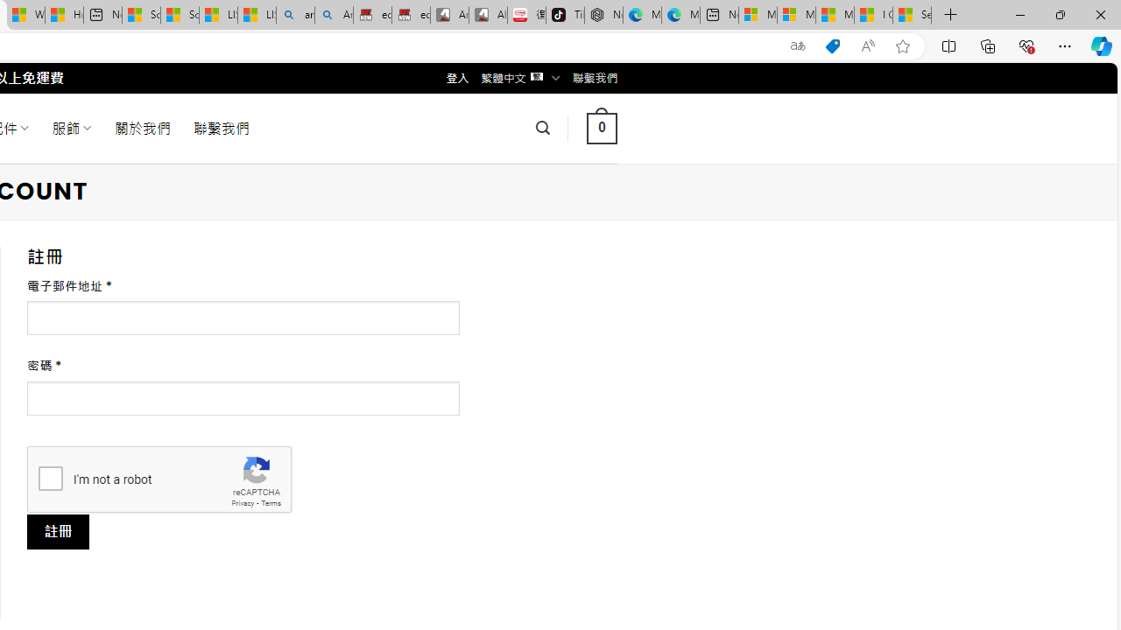 This screenshot has height=630, width=1121. Describe the element at coordinates (1060, 14) in the screenshot. I see `Restore` at that location.